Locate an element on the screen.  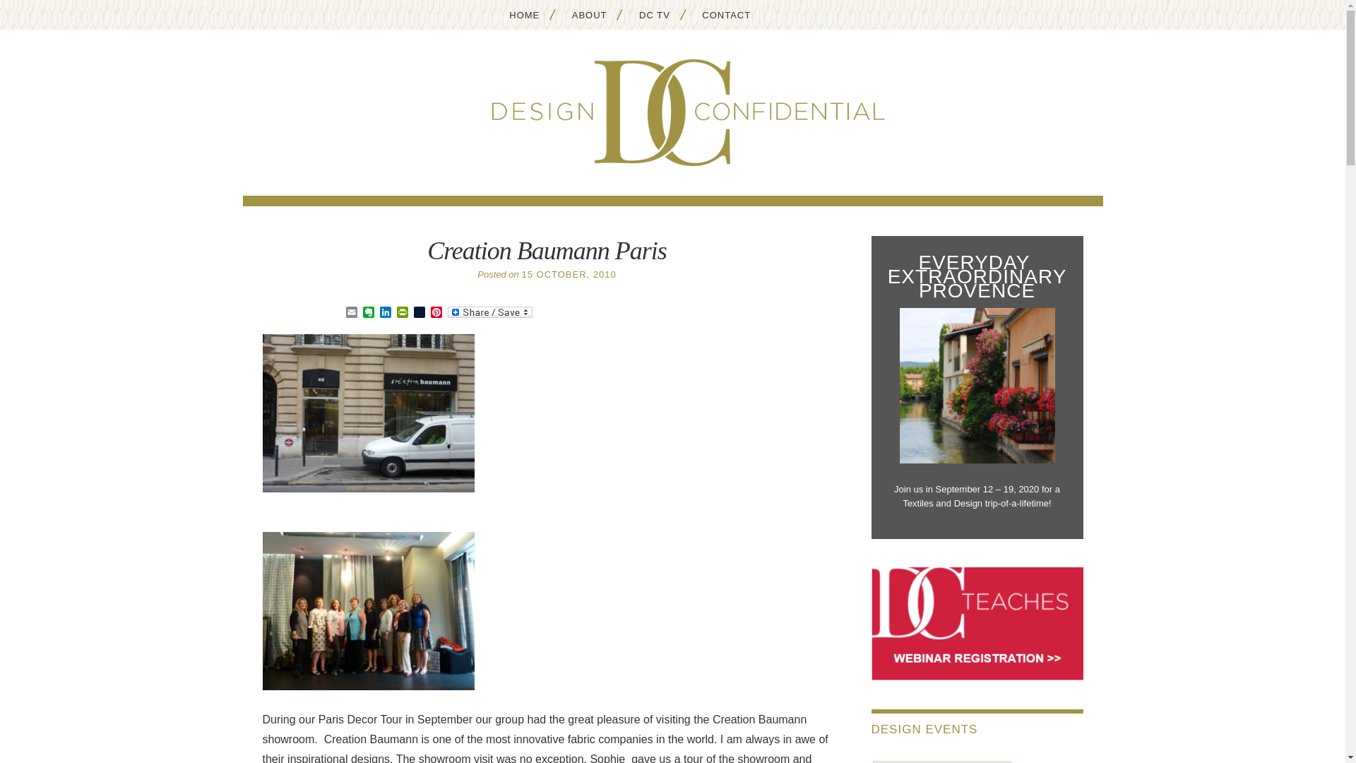
ABOUT is located at coordinates (589, 14).